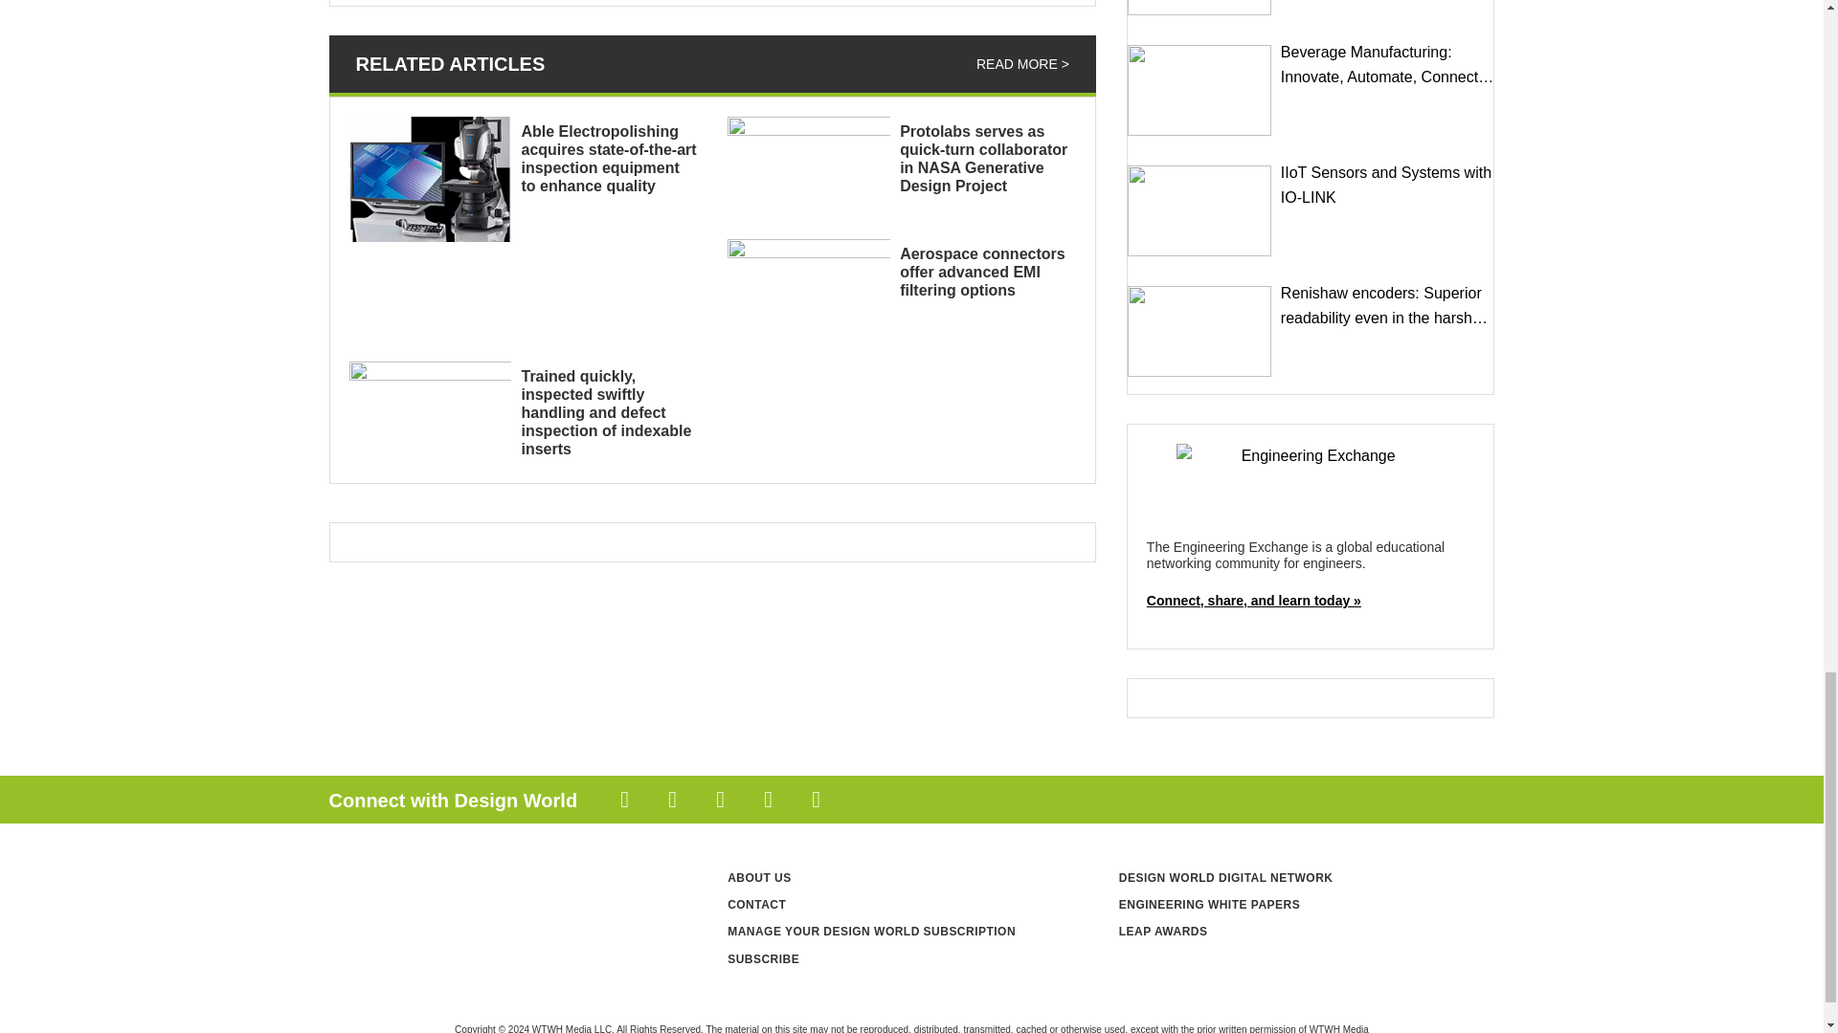  Describe the element at coordinates (1199, 210) in the screenshot. I see `IIoT Sensors and Systems with IO-LINK` at that location.